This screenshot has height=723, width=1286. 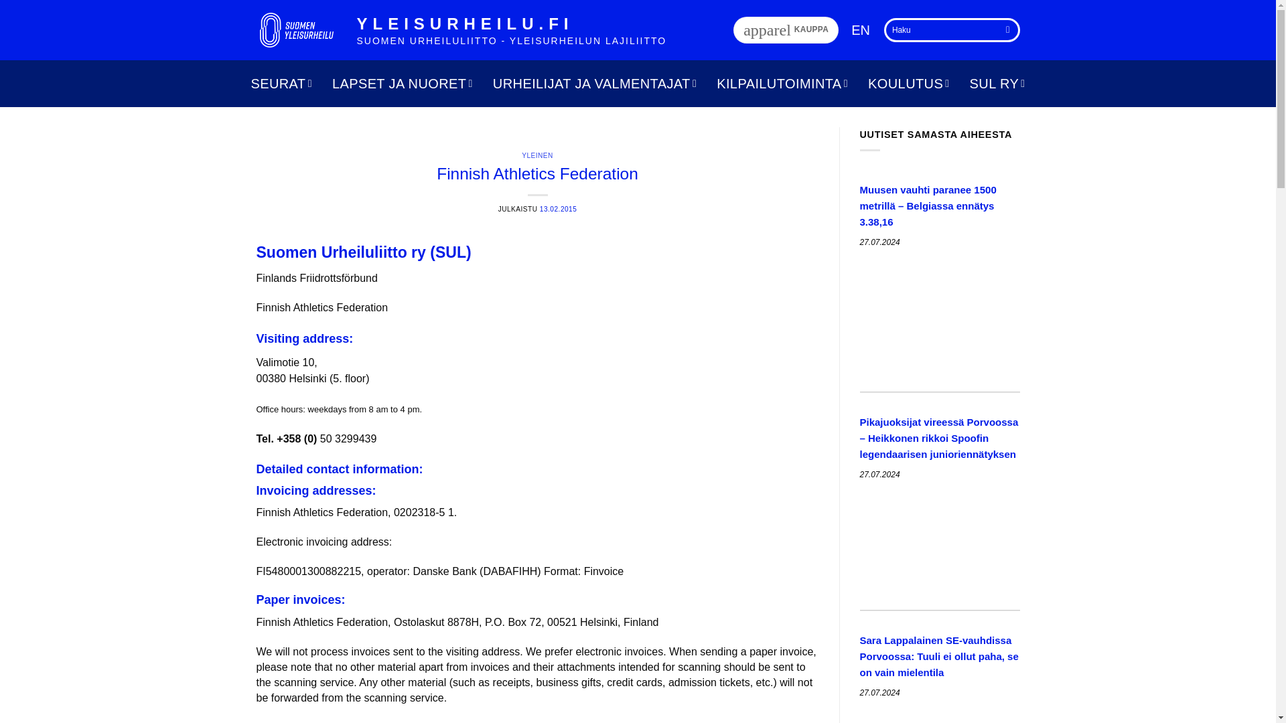 What do you see at coordinates (861, 29) in the screenshot?
I see `URHEILIJAT JA VALMENTAJAT` at bounding box center [861, 29].